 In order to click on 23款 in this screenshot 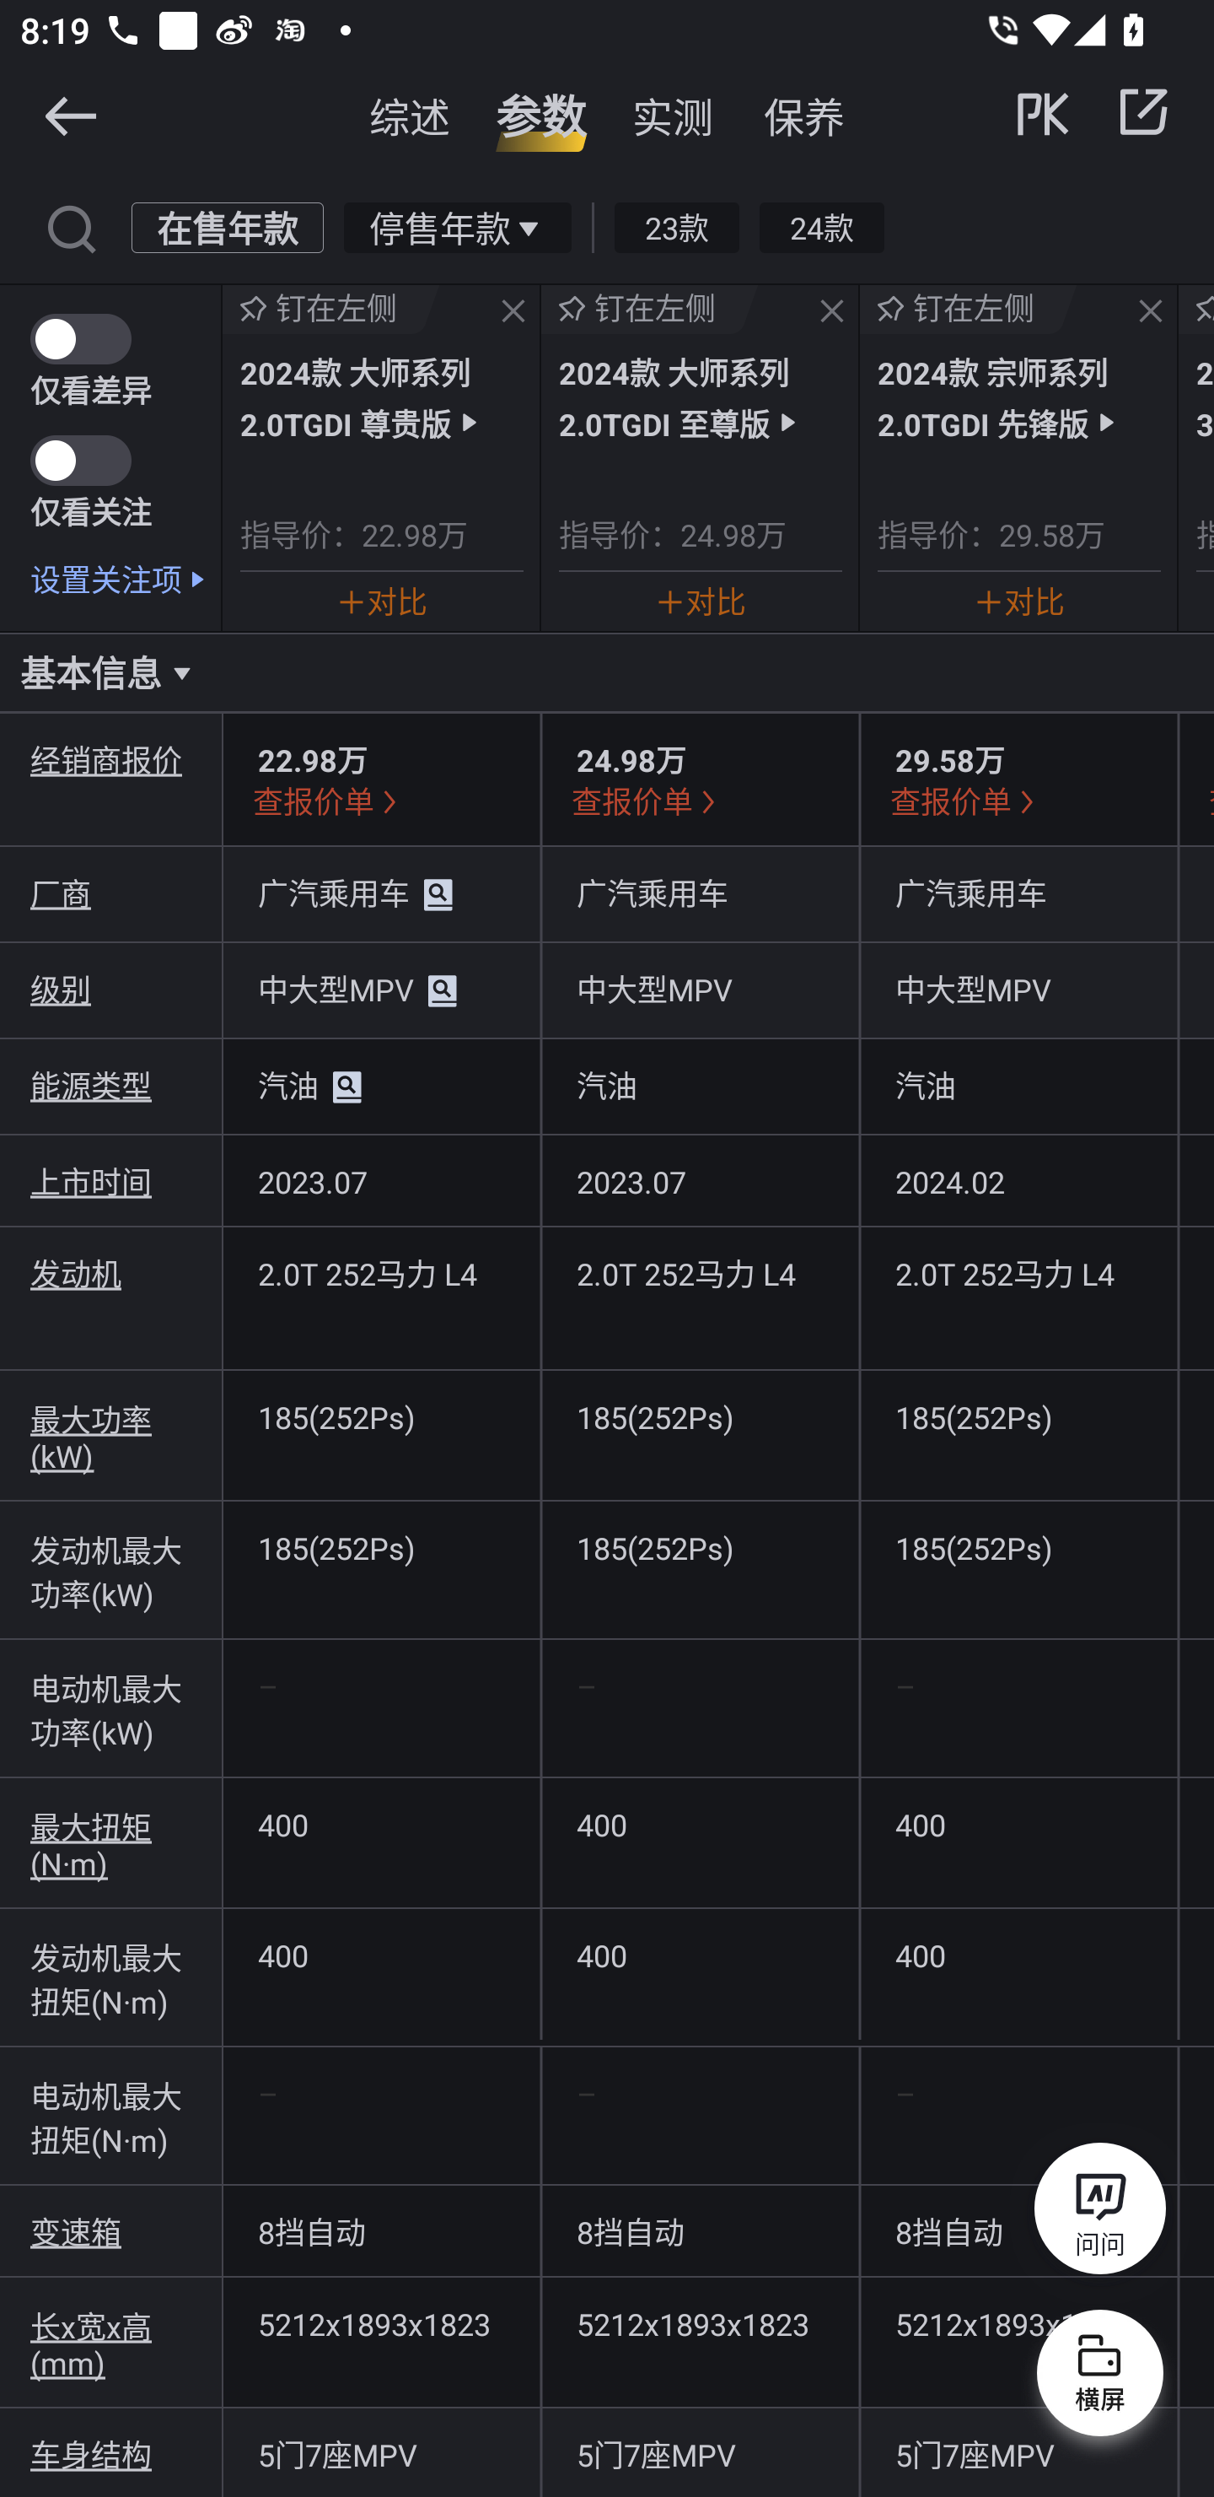, I will do `click(676, 226)`.